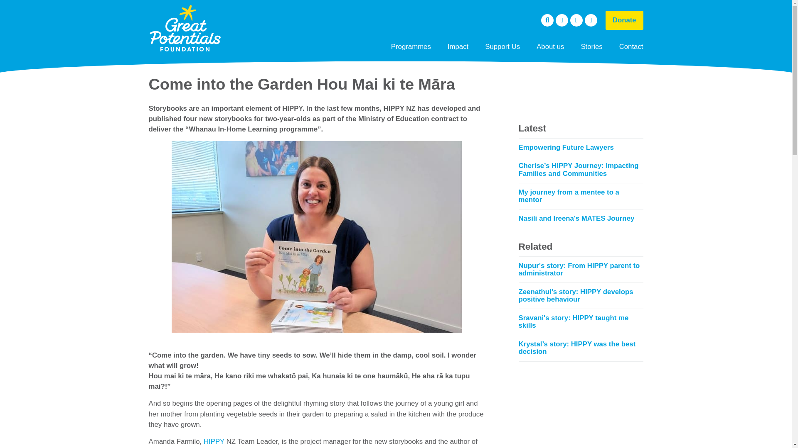 The width and height of the screenshot is (798, 448). What do you see at coordinates (591, 46) in the screenshot?
I see `Stories` at bounding box center [591, 46].